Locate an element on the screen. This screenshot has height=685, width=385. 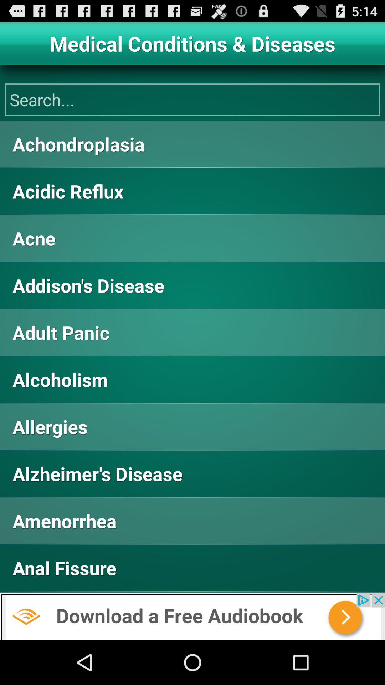
search bar is located at coordinates (192, 100).